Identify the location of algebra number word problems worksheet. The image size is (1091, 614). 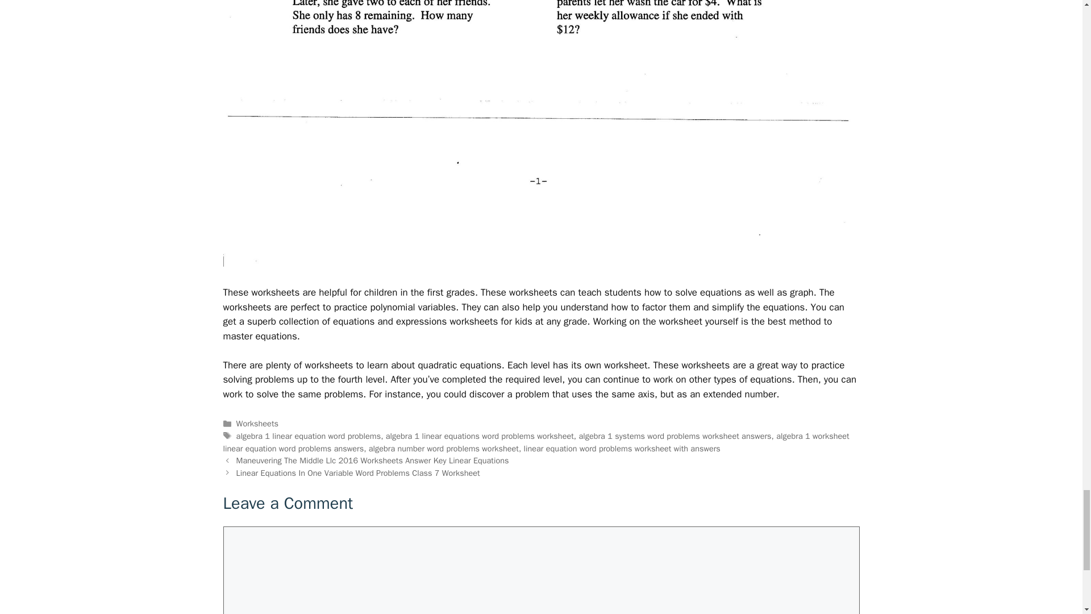
(443, 448).